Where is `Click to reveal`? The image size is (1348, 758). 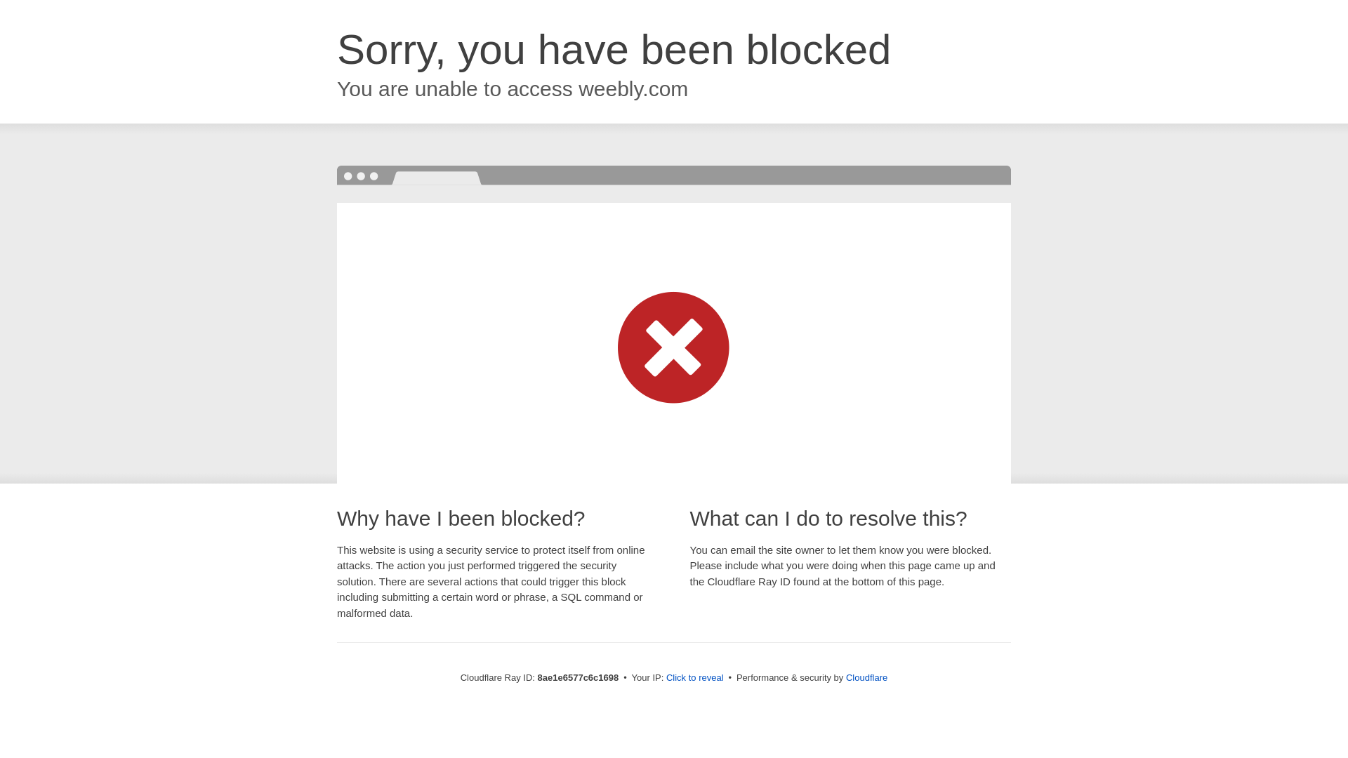
Click to reveal is located at coordinates (695, 678).